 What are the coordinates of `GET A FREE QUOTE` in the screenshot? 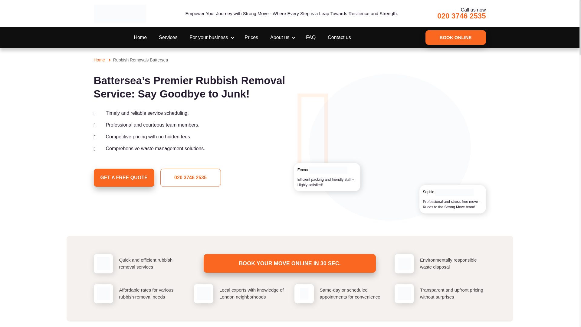 It's located at (124, 177).